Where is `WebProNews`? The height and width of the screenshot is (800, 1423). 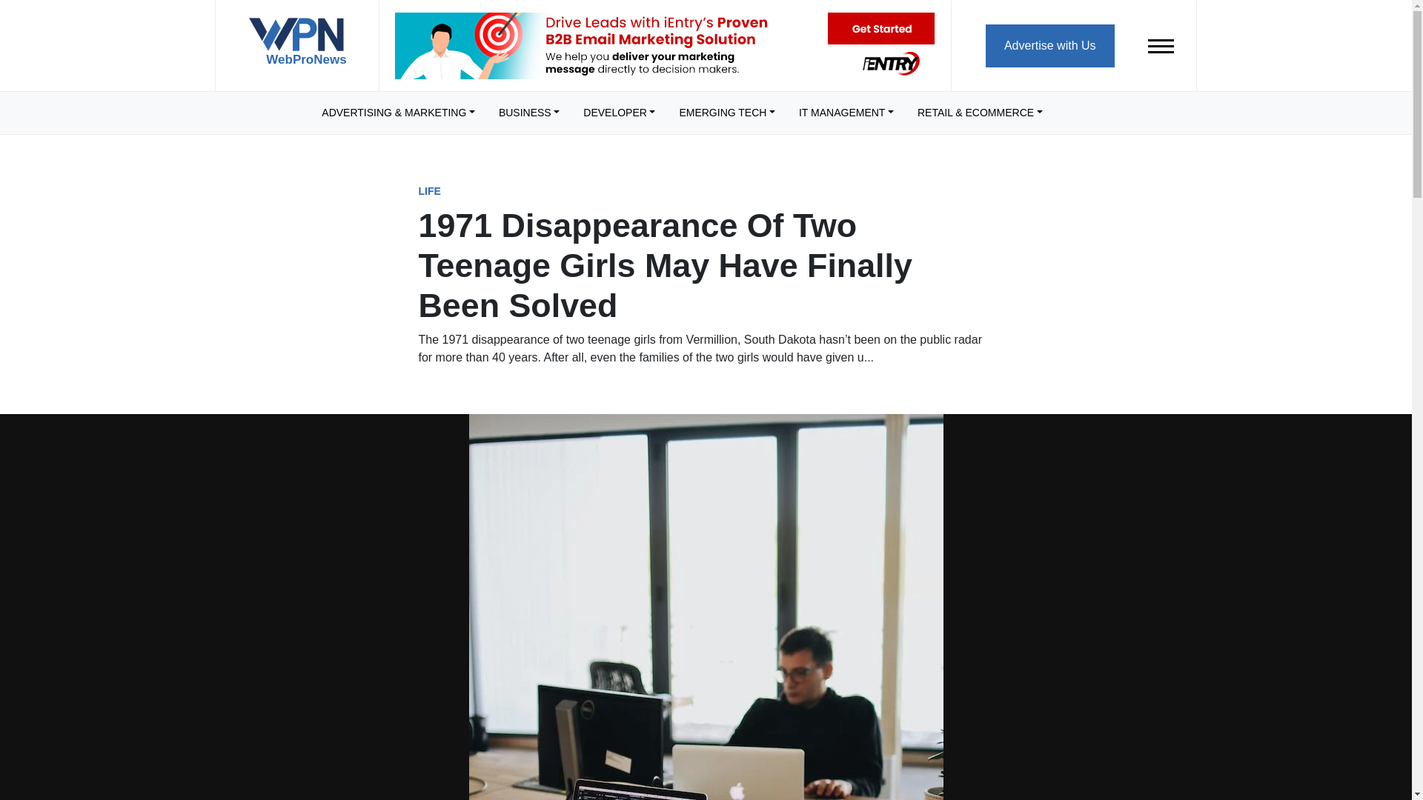 WebProNews is located at coordinates (296, 47).